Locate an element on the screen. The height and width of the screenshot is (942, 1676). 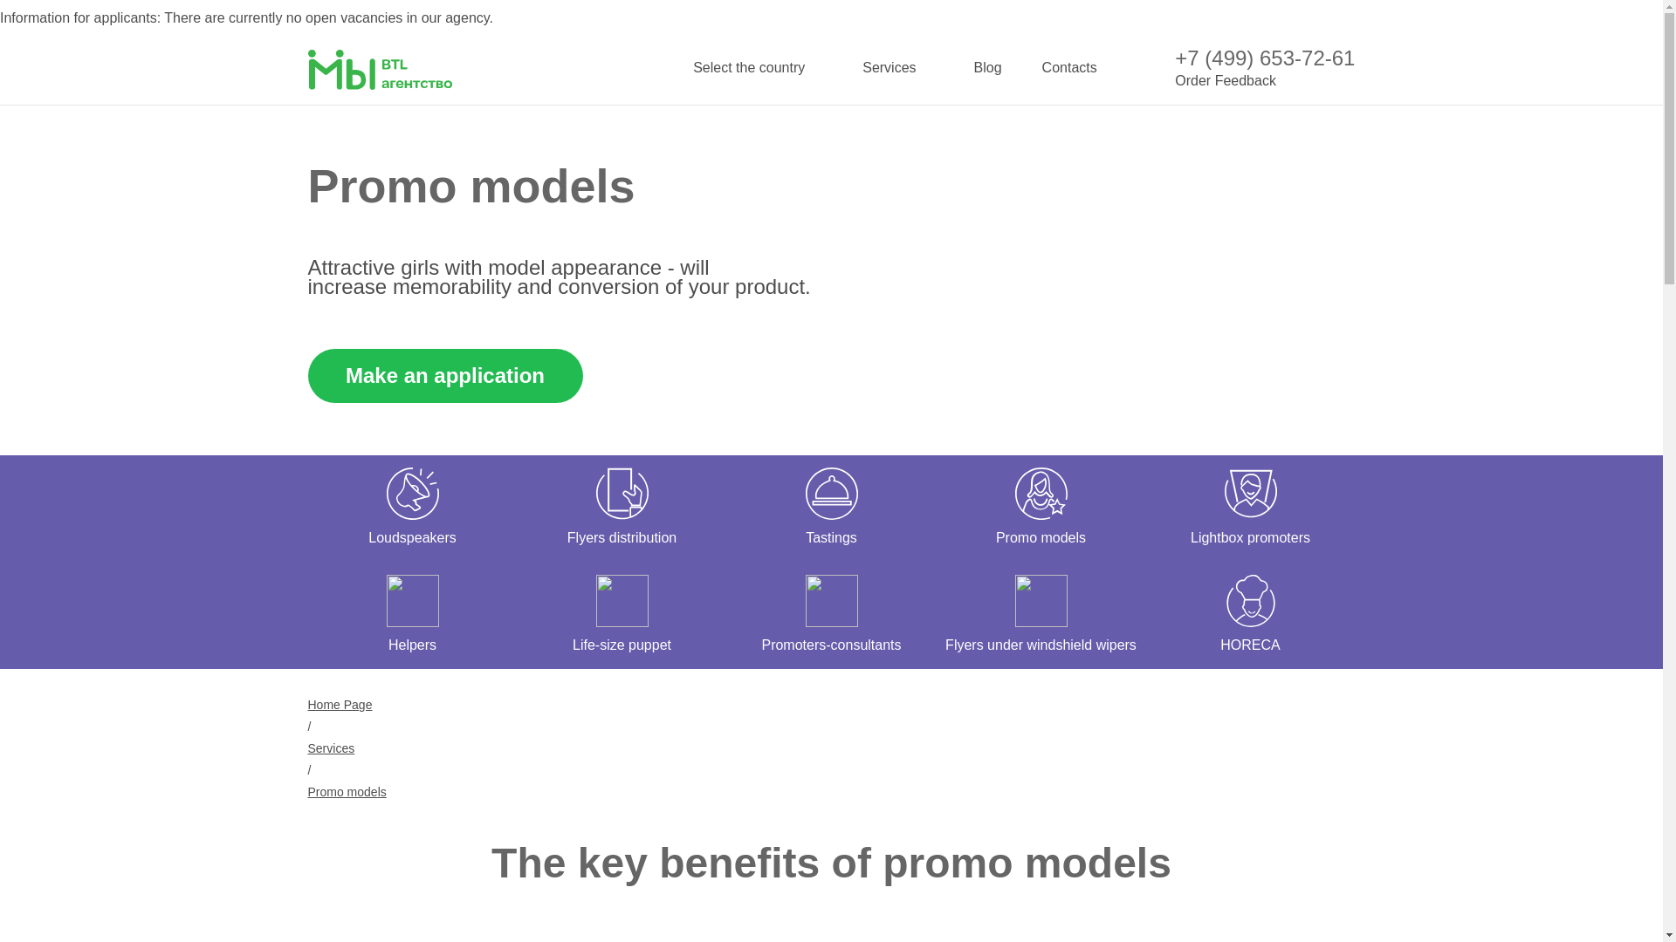
Services is located at coordinates (897, 68).